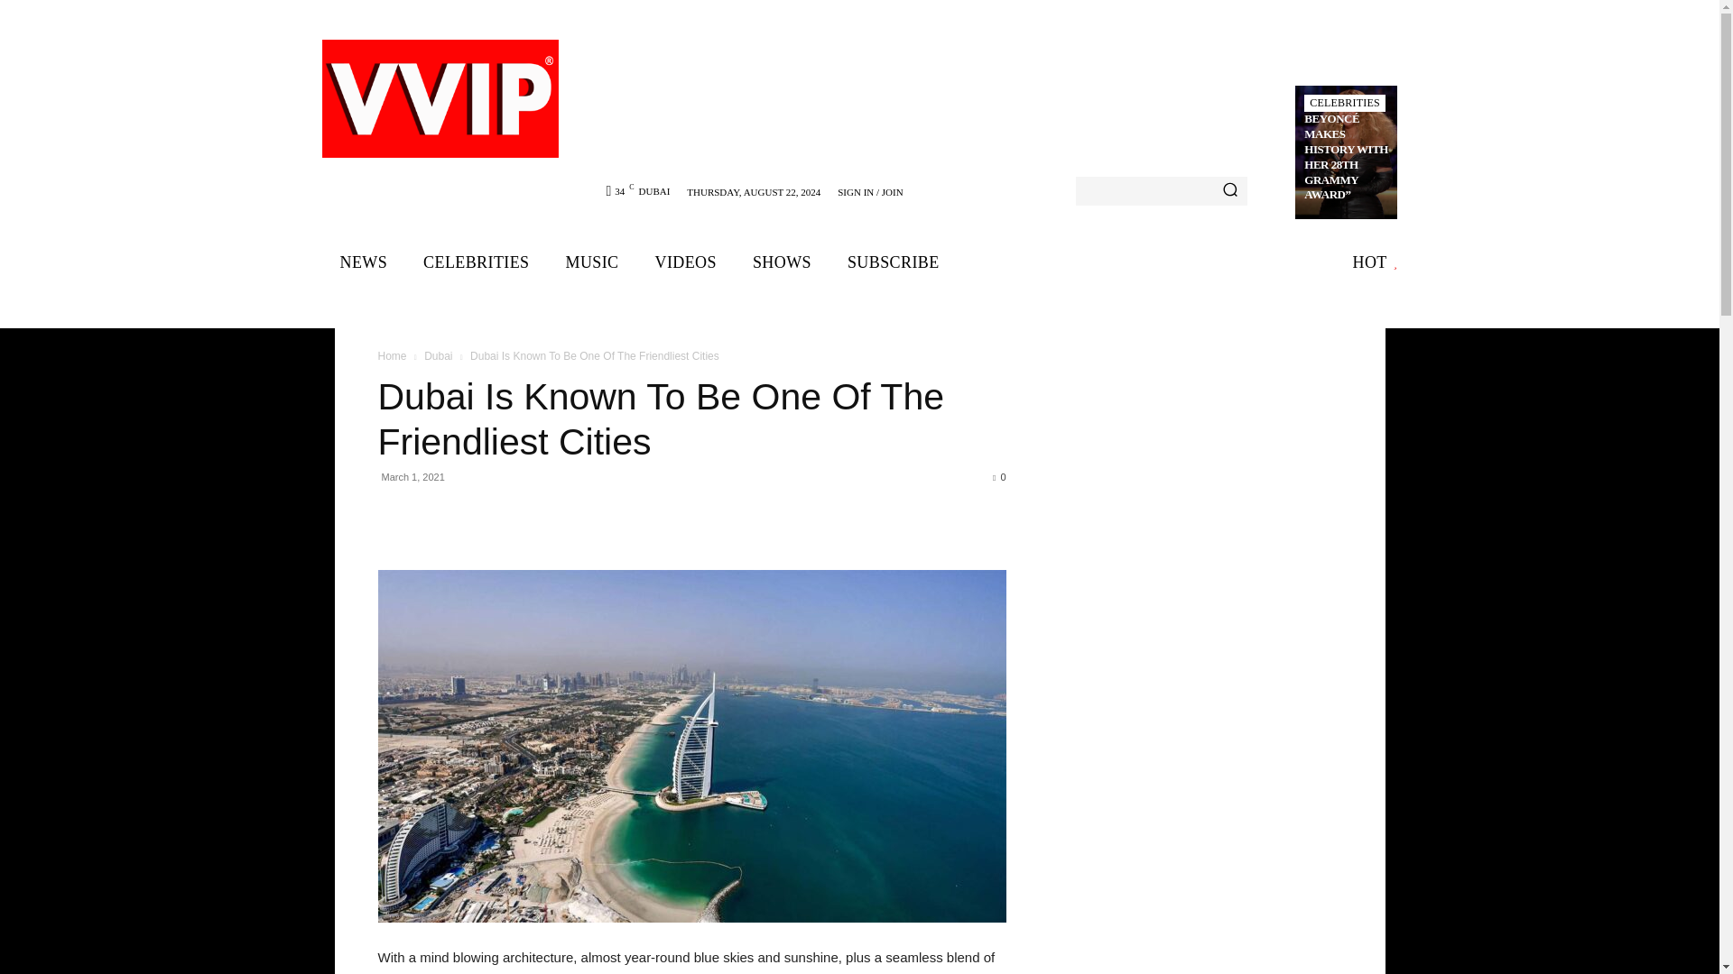 The width and height of the screenshot is (1733, 974). What do you see at coordinates (592, 262) in the screenshot?
I see `MUSIC` at bounding box center [592, 262].